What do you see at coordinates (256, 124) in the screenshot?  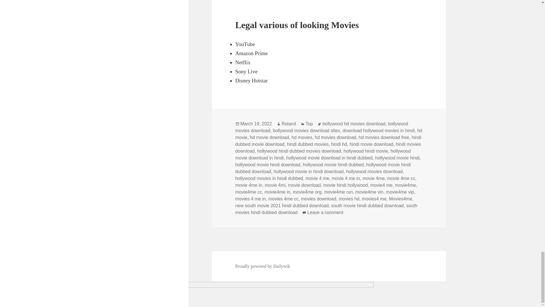 I see `March 19, 2022` at bounding box center [256, 124].